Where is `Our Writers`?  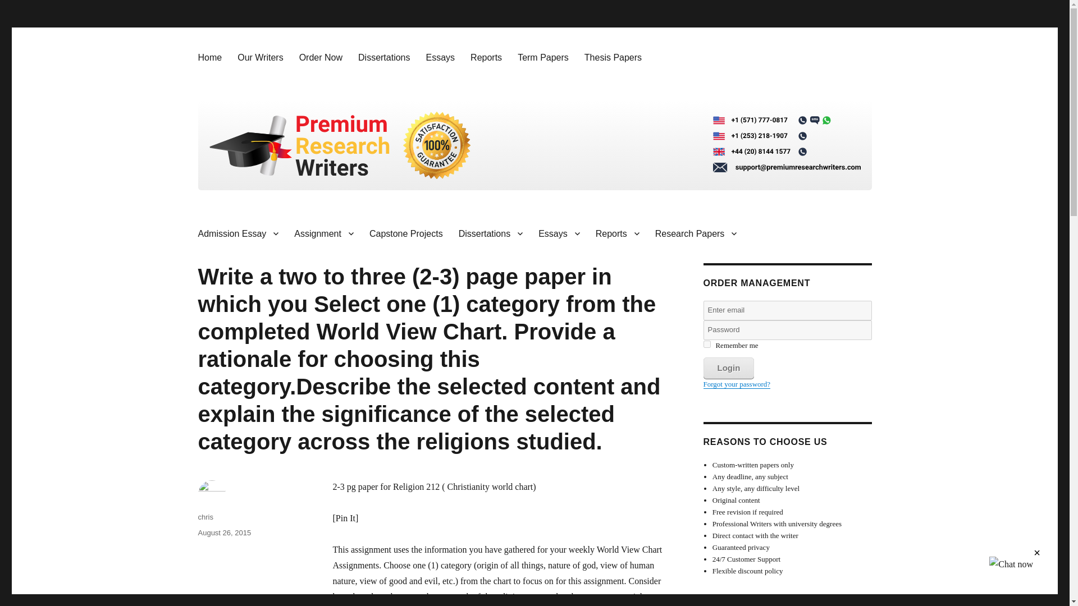
Our Writers is located at coordinates (260, 57).